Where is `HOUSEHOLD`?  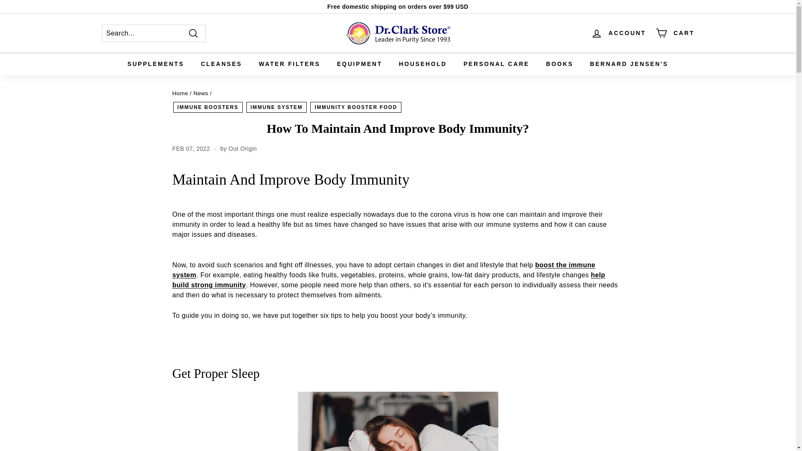
HOUSEHOLD is located at coordinates (423, 64).